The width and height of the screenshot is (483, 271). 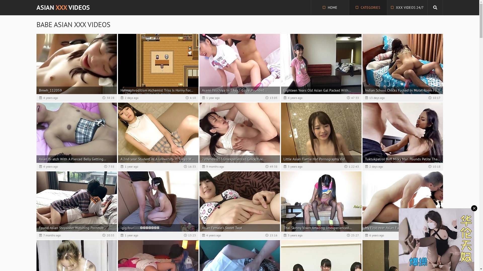 What do you see at coordinates (403, 205) in the screenshot?
I see `My First-ever Asian Fuck Customer
6 years ago
9:00` at bounding box center [403, 205].